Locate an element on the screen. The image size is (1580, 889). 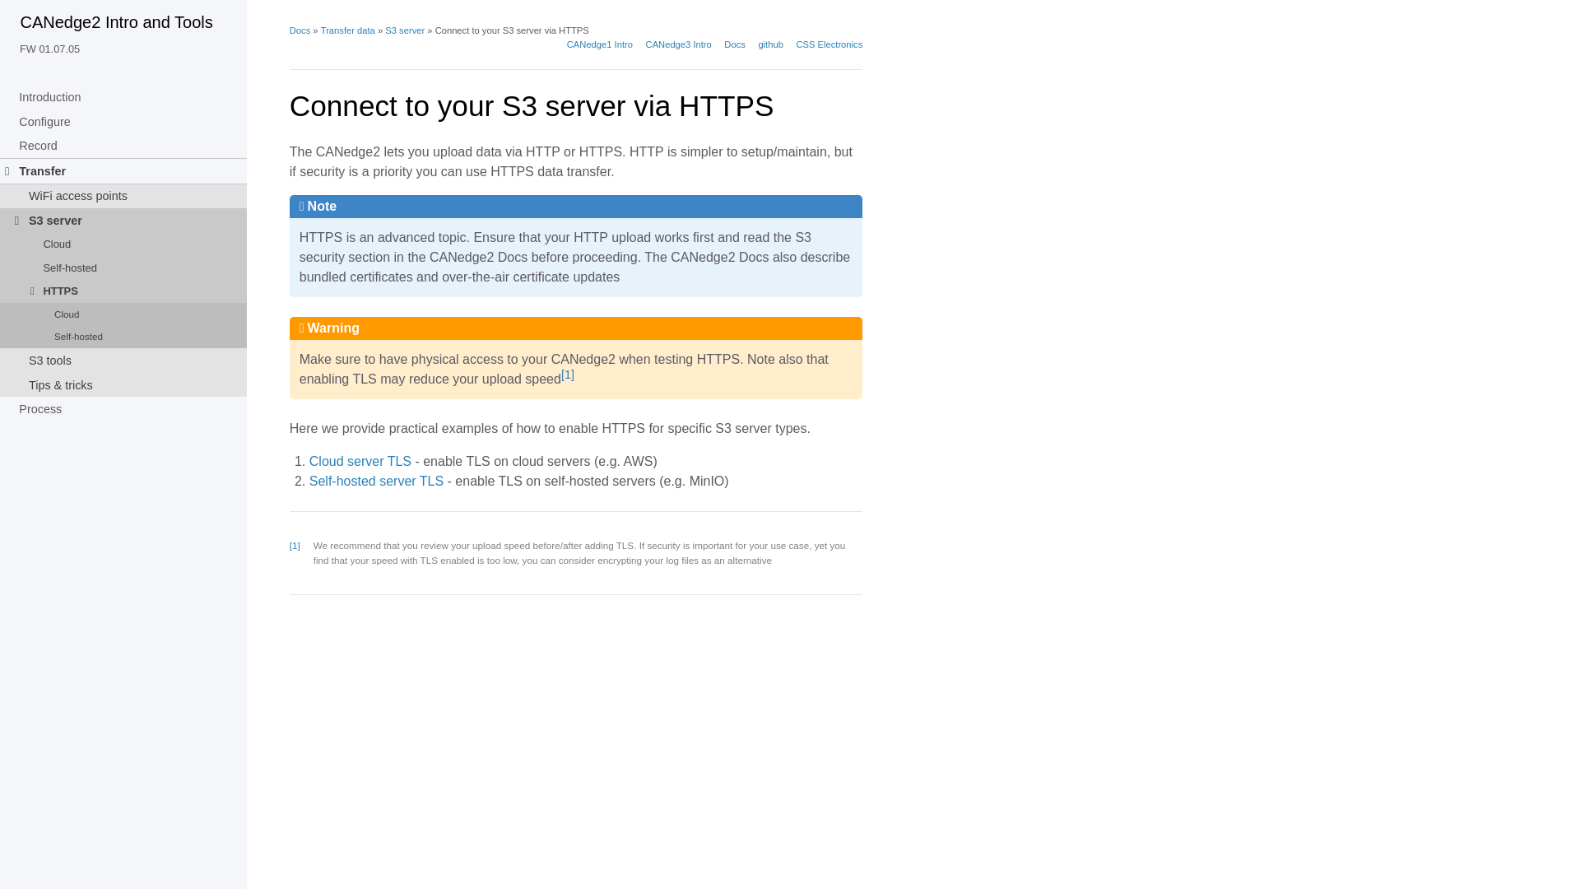
Transfer is located at coordinates (123, 171).